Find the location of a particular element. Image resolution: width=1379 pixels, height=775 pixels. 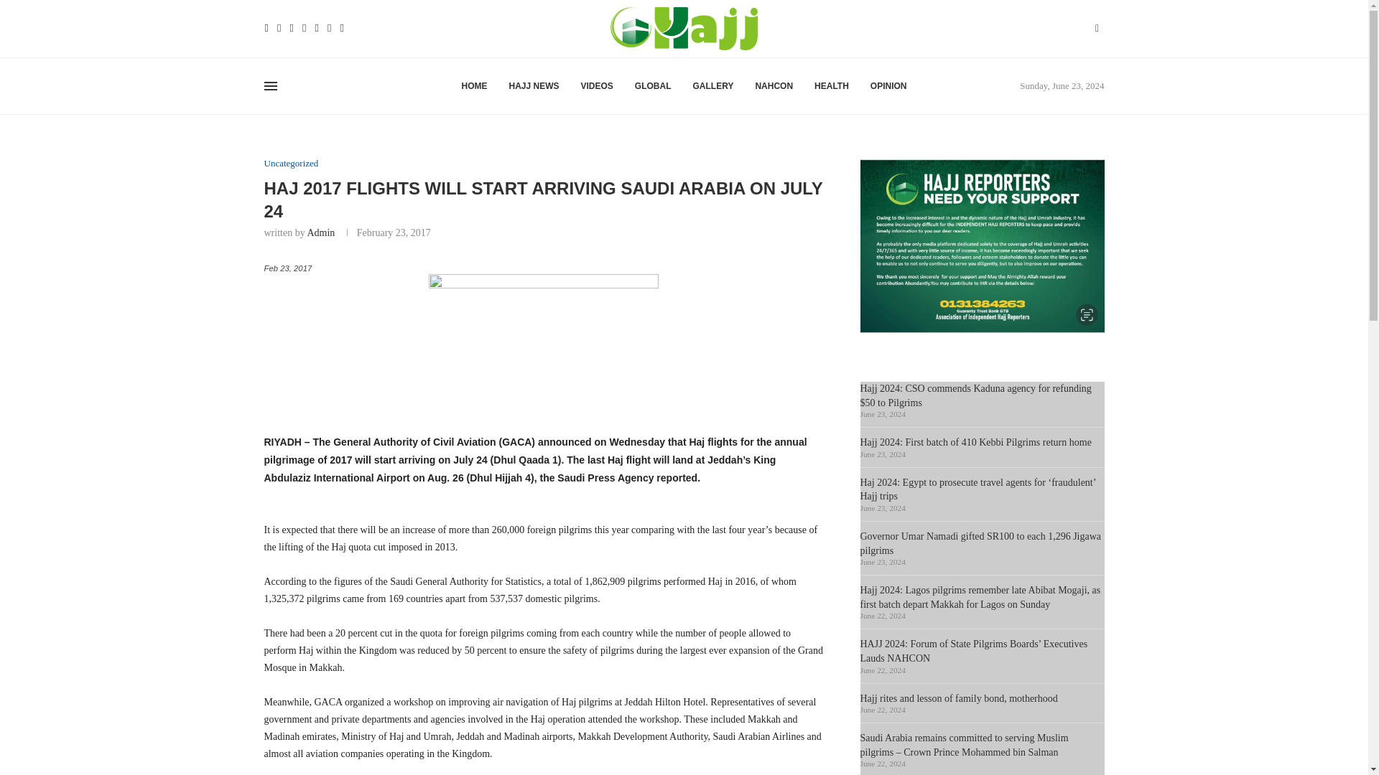

HEALTH is located at coordinates (832, 86).